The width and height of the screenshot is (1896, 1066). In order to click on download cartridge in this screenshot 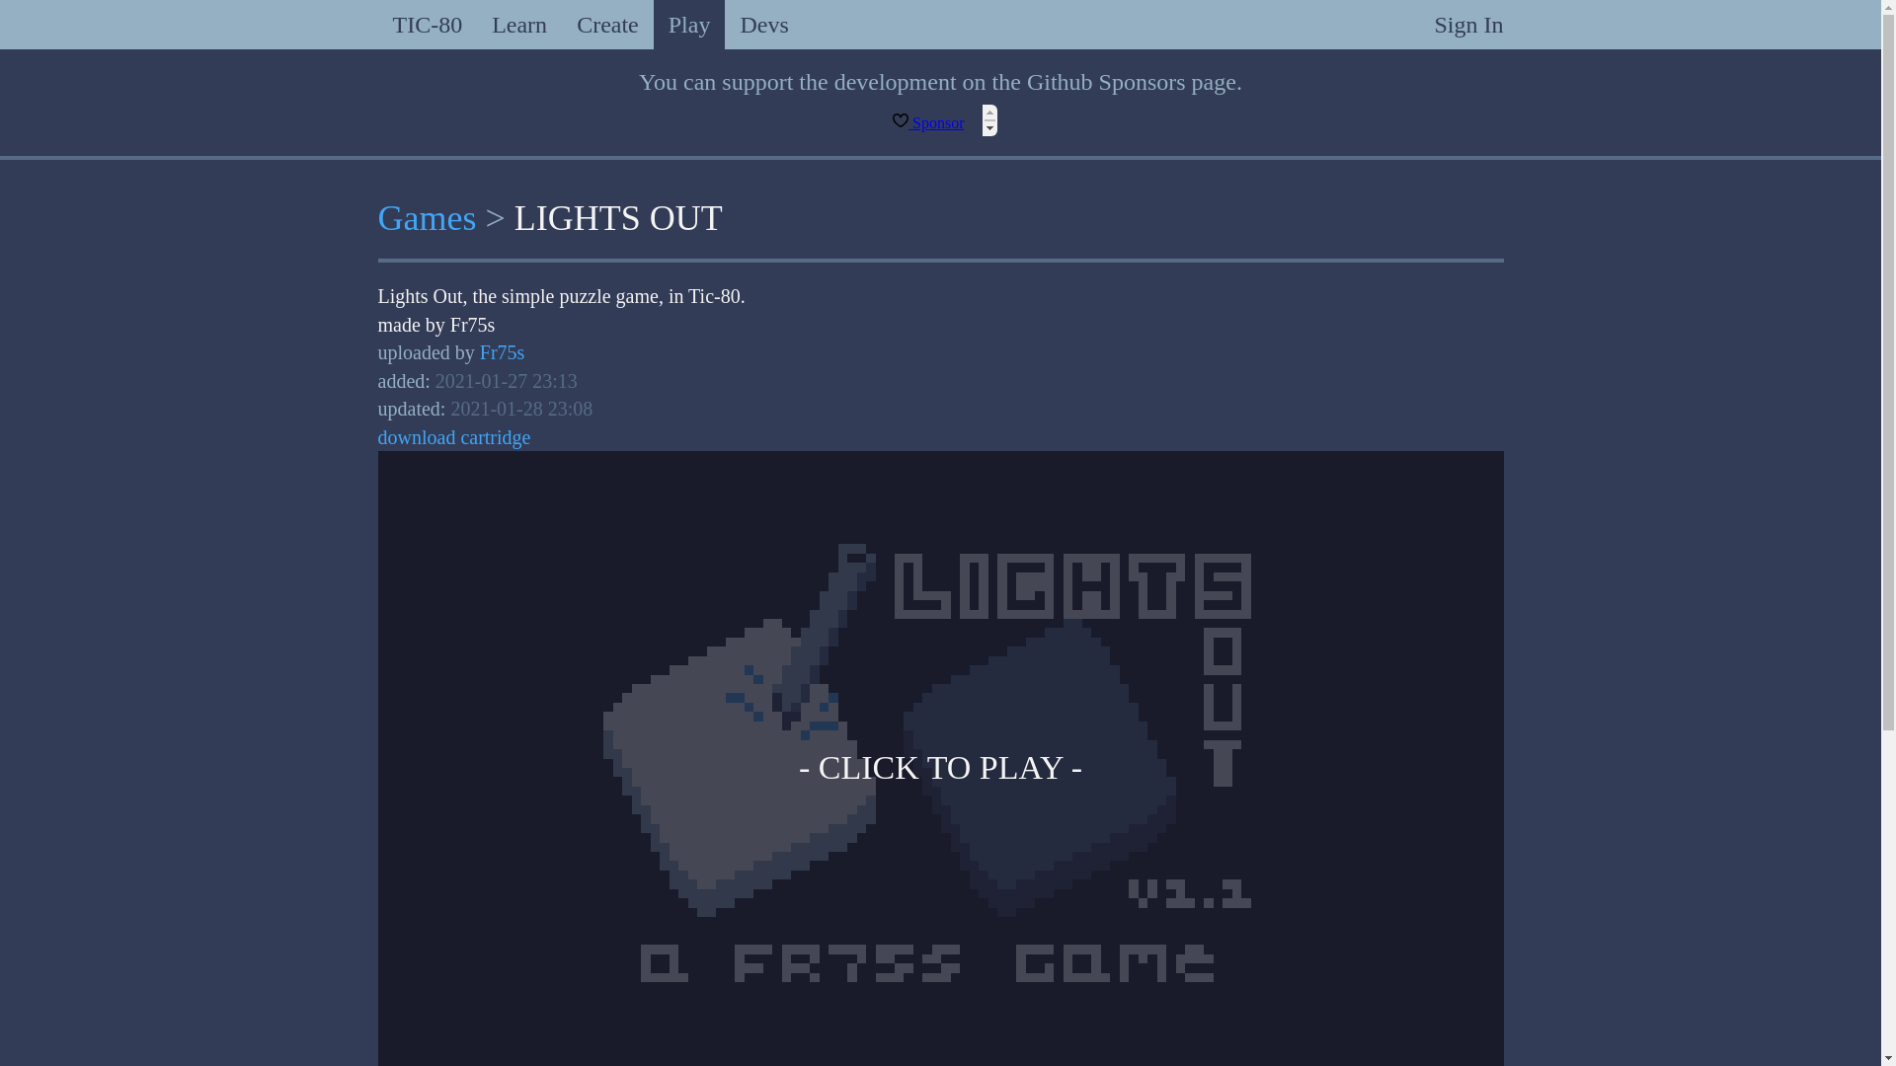, I will do `click(454, 436)`.